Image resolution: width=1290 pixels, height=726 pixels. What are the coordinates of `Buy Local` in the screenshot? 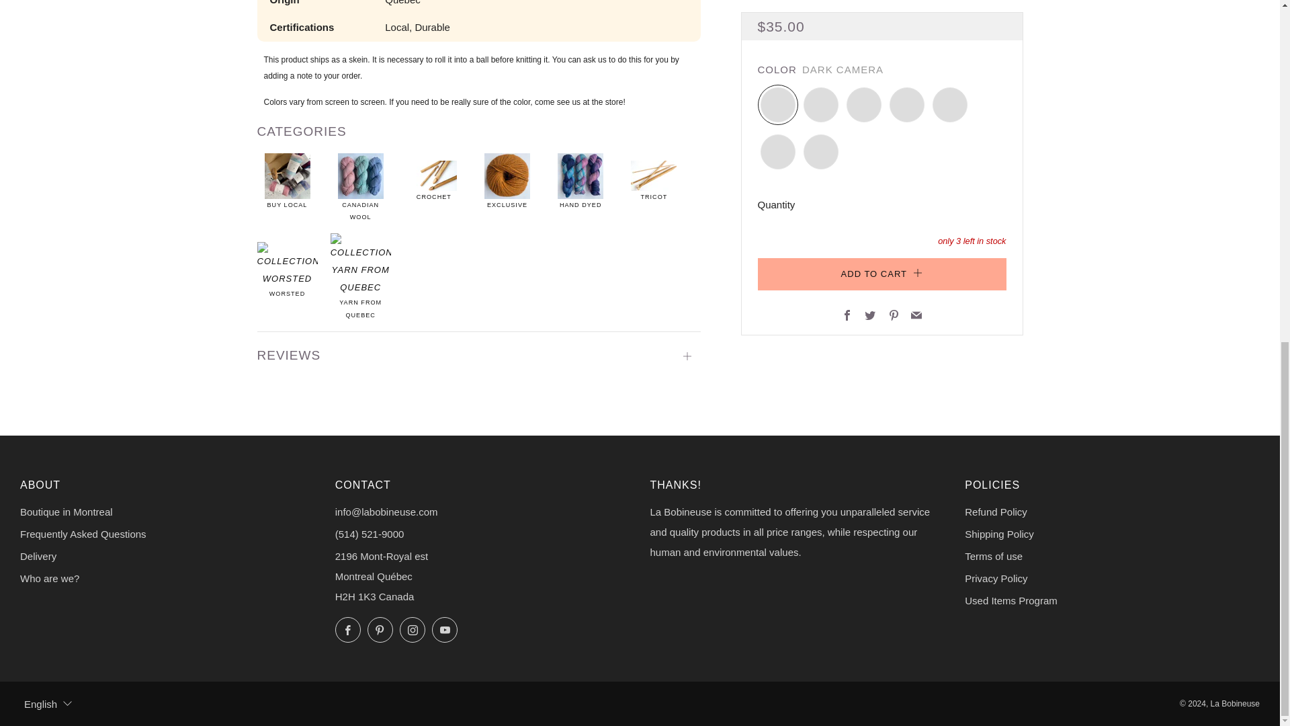 It's located at (288, 175).